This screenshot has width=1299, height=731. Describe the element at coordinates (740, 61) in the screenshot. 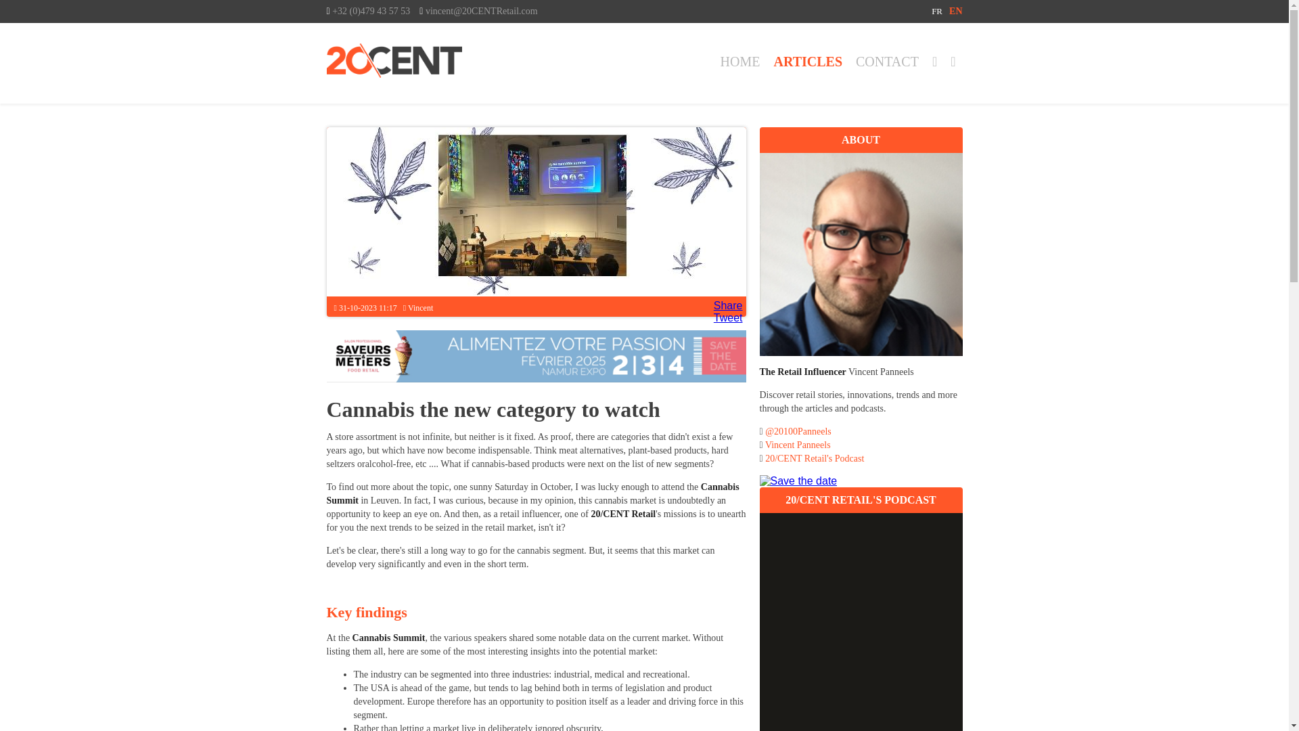

I see `HOME` at that location.